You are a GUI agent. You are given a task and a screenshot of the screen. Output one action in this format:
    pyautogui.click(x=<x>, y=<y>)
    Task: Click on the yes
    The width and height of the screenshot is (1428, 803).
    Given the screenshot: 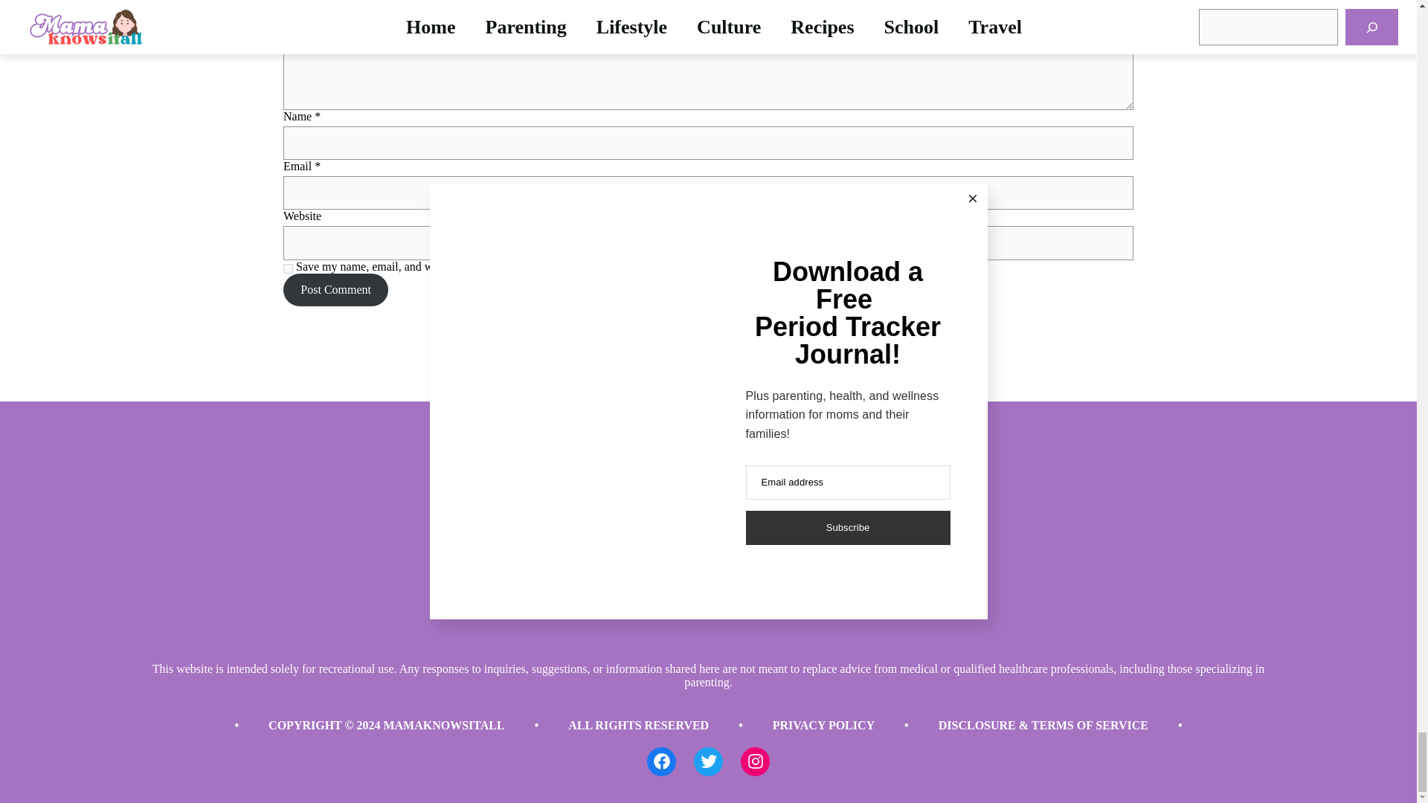 What is the action you would take?
    pyautogui.click(x=287, y=269)
    